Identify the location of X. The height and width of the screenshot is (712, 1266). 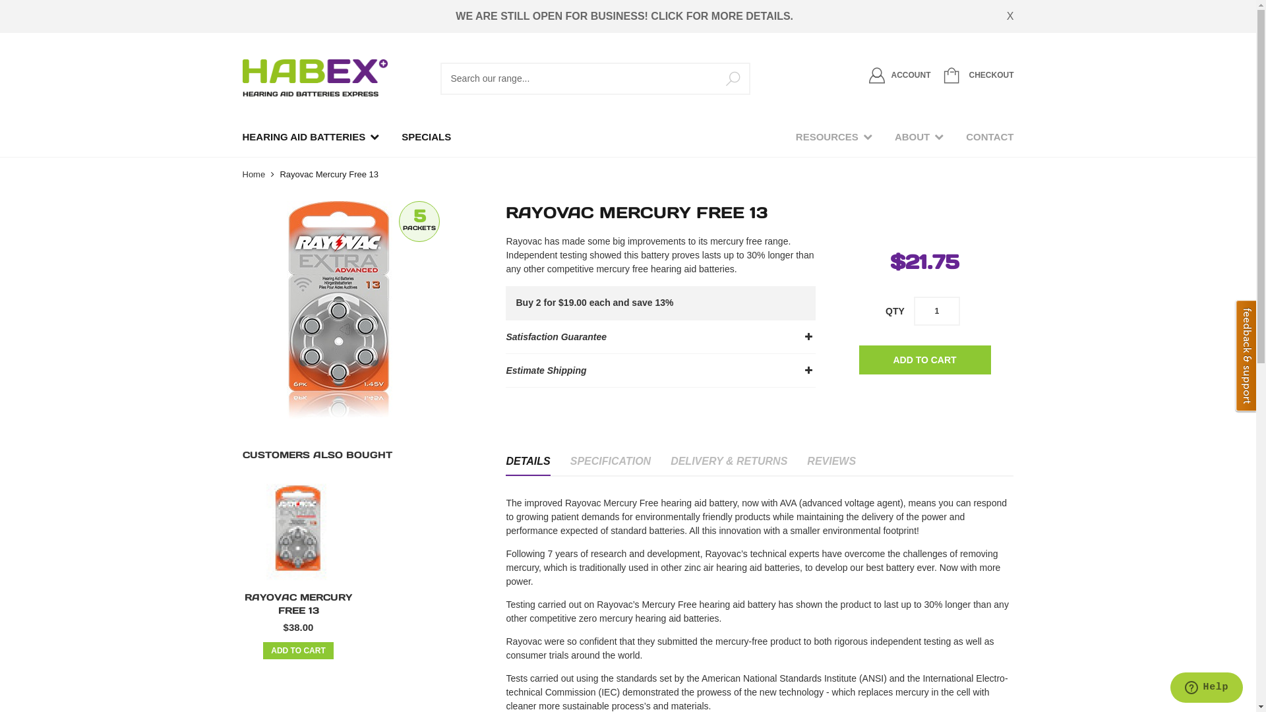
(1010, 16).